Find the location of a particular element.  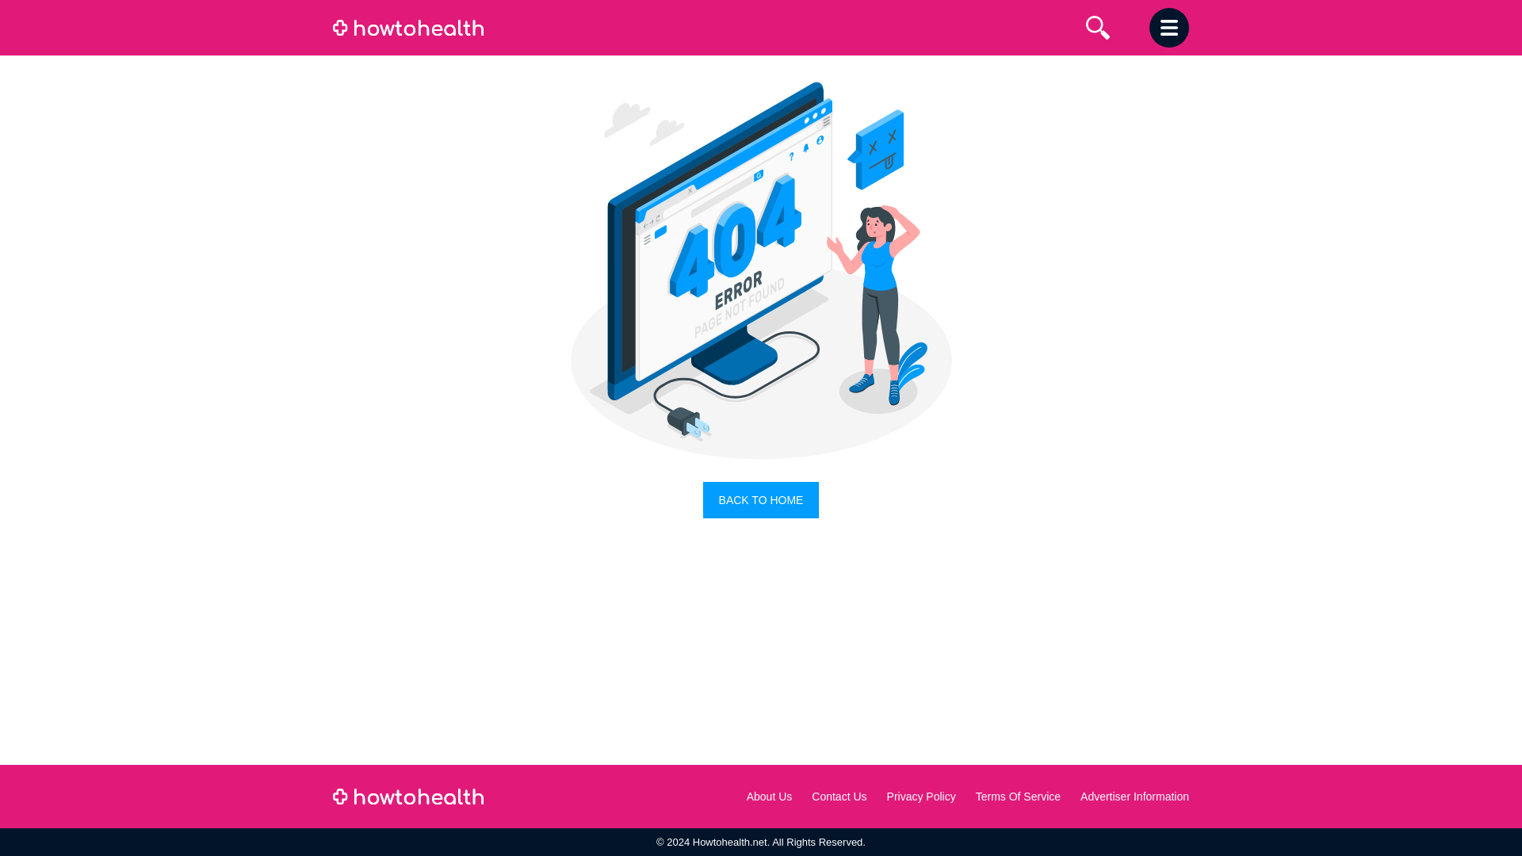

Terms Of Service is located at coordinates (1018, 796).